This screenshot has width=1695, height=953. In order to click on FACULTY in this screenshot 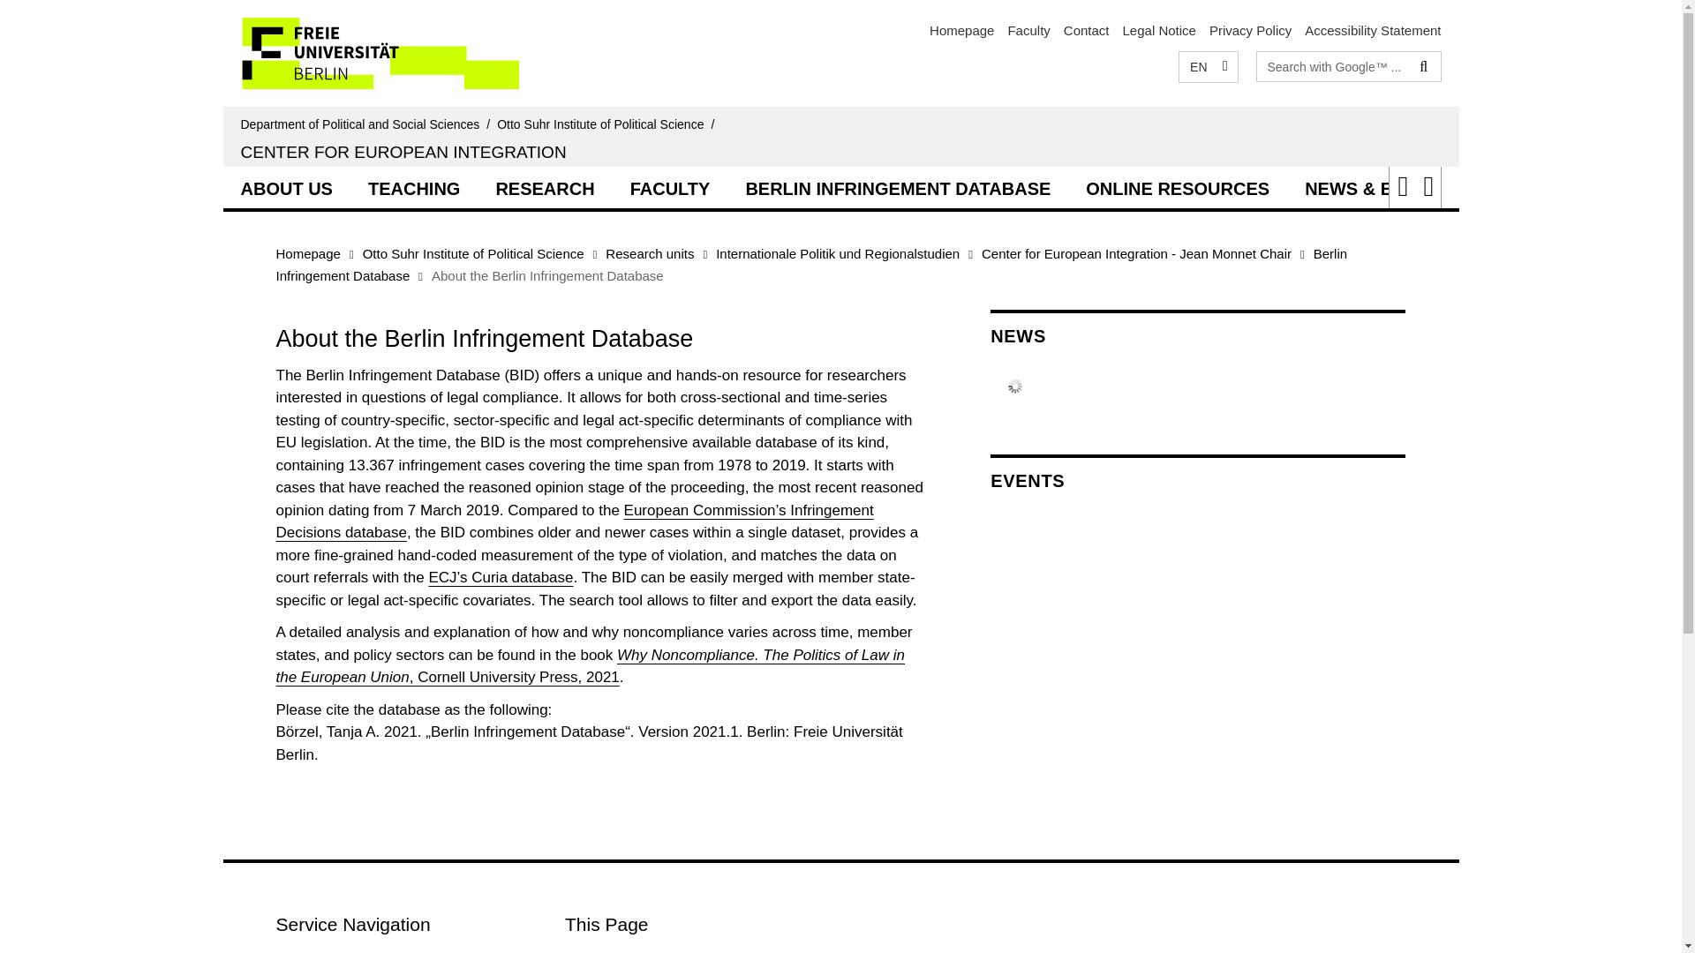, I will do `click(670, 186)`.